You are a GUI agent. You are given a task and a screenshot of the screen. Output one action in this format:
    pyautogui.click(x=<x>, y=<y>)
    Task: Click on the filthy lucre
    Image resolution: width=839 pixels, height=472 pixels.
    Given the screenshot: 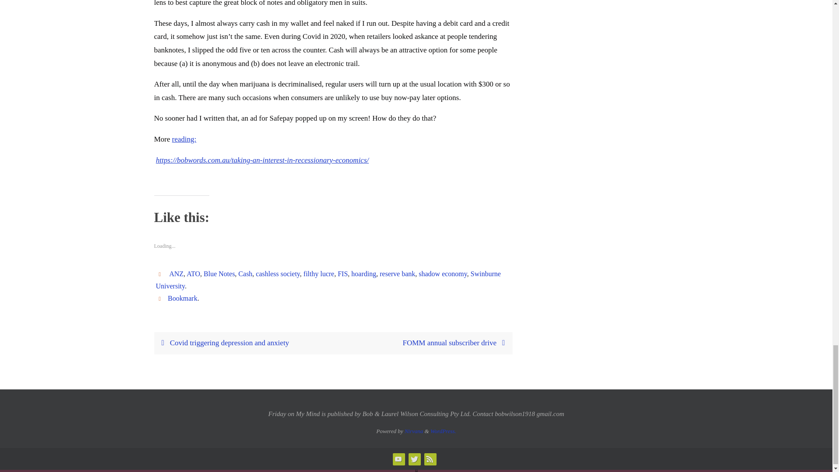 What is the action you would take?
    pyautogui.click(x=318, y=274)
    